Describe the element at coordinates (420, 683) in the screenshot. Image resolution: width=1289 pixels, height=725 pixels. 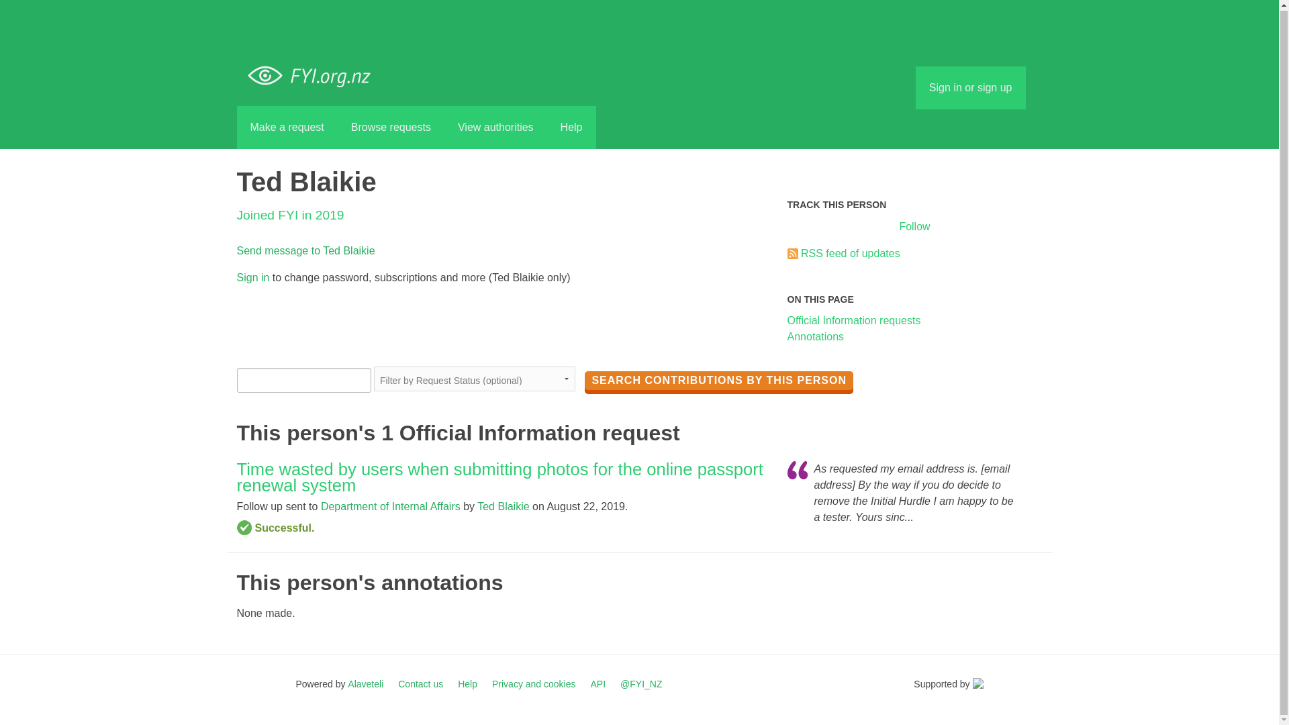
I see `Contact us` at that location.